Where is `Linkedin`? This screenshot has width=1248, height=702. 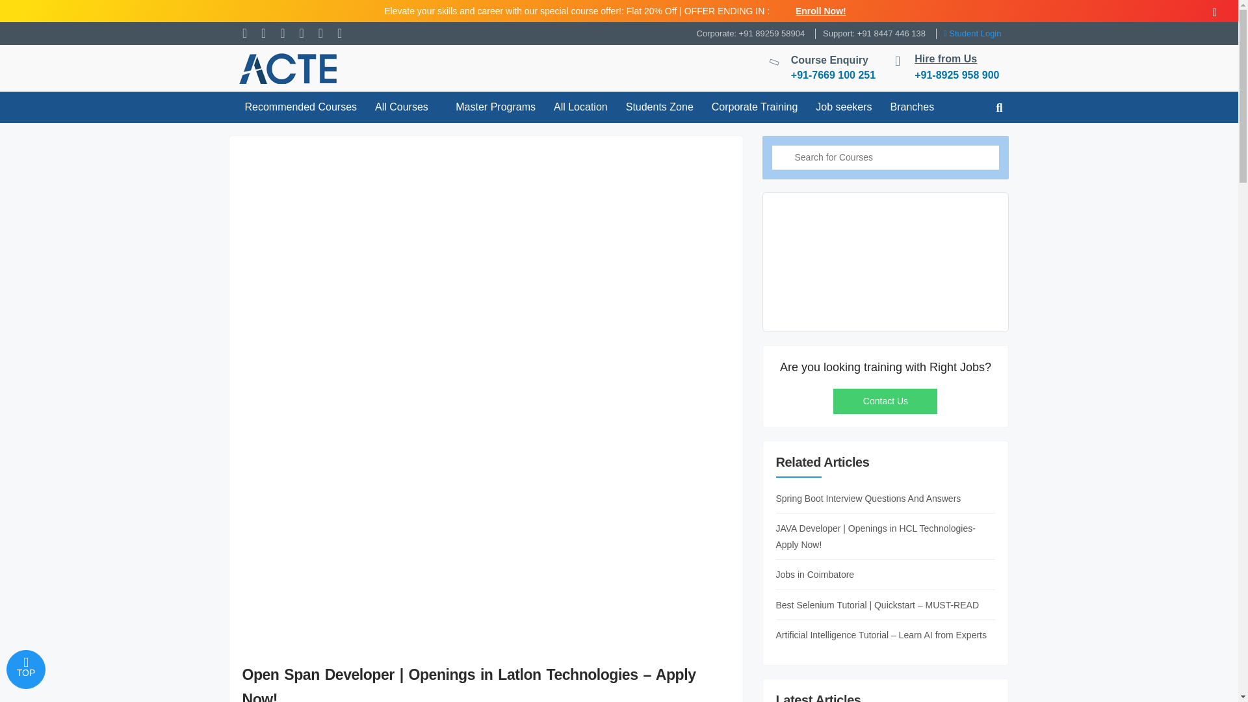
Linkedin is located at coordinates (300, 32).